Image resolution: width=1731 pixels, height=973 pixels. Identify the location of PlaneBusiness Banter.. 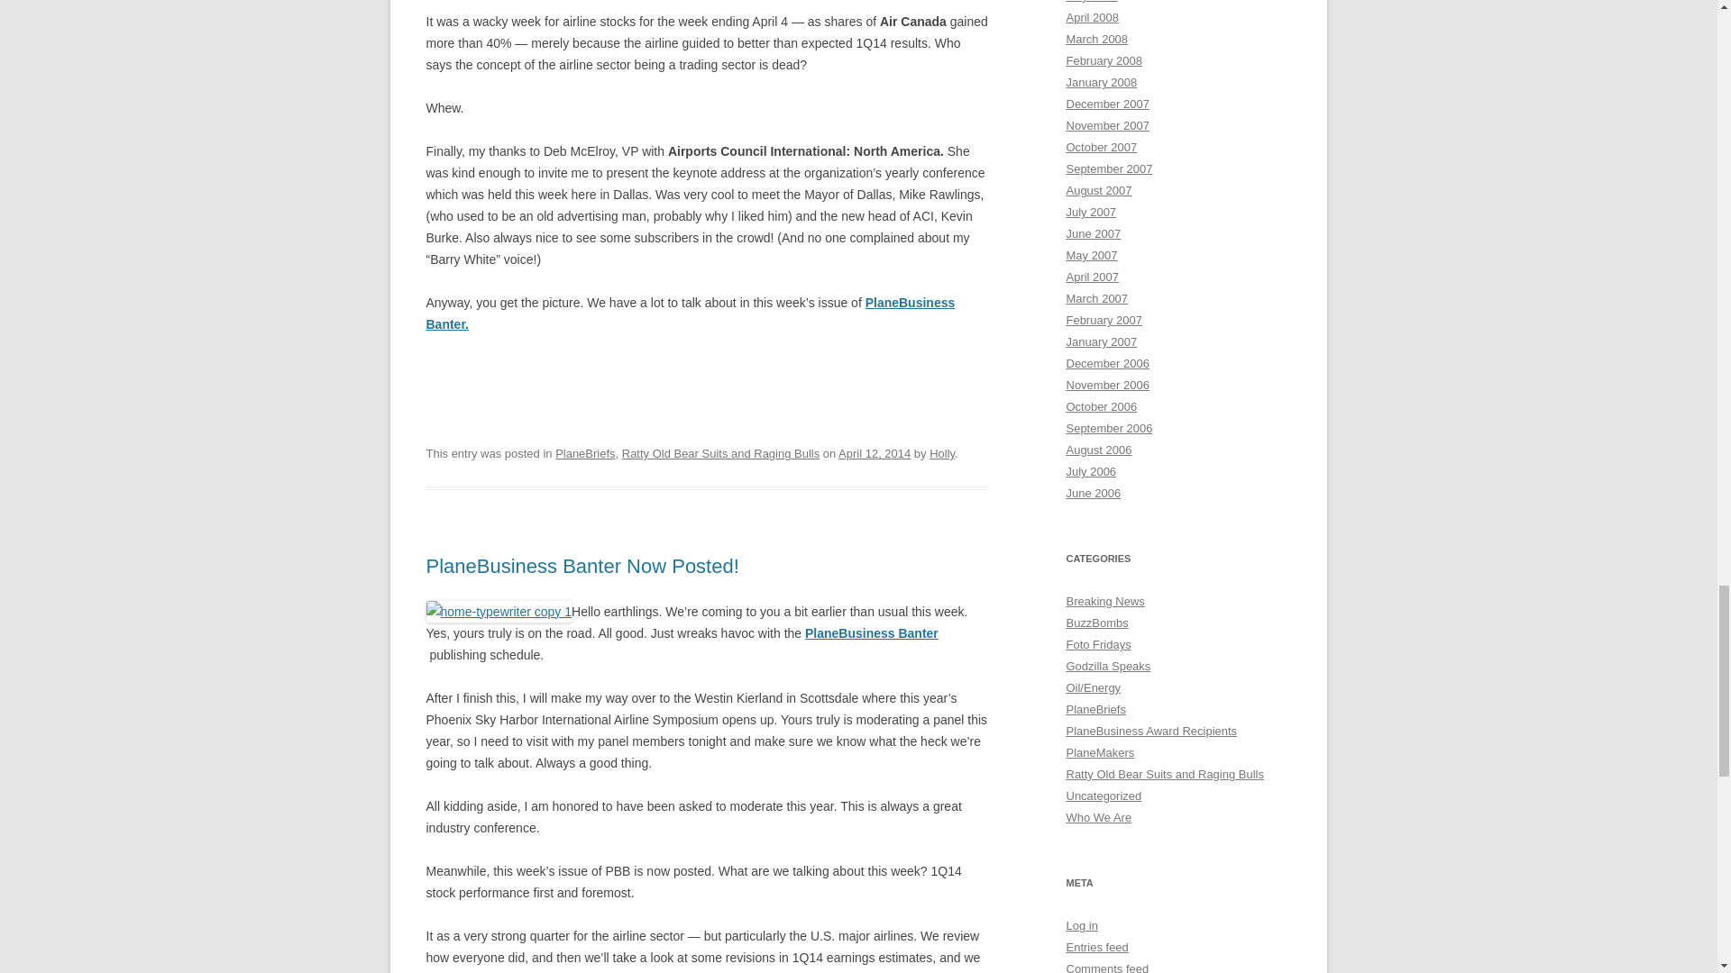
(691, 314).